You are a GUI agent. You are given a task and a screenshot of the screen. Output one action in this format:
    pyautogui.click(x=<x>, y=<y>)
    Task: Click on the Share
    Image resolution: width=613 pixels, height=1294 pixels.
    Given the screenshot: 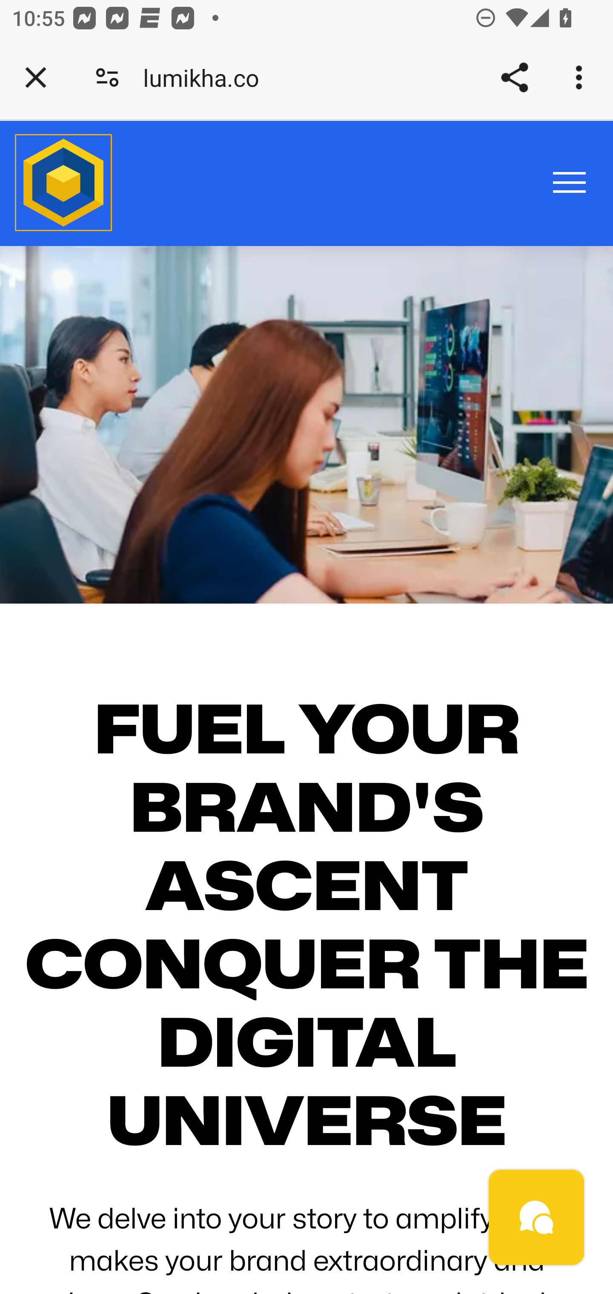 What is the action you would take?
    pyautogui.click(x=514, y=77)
    